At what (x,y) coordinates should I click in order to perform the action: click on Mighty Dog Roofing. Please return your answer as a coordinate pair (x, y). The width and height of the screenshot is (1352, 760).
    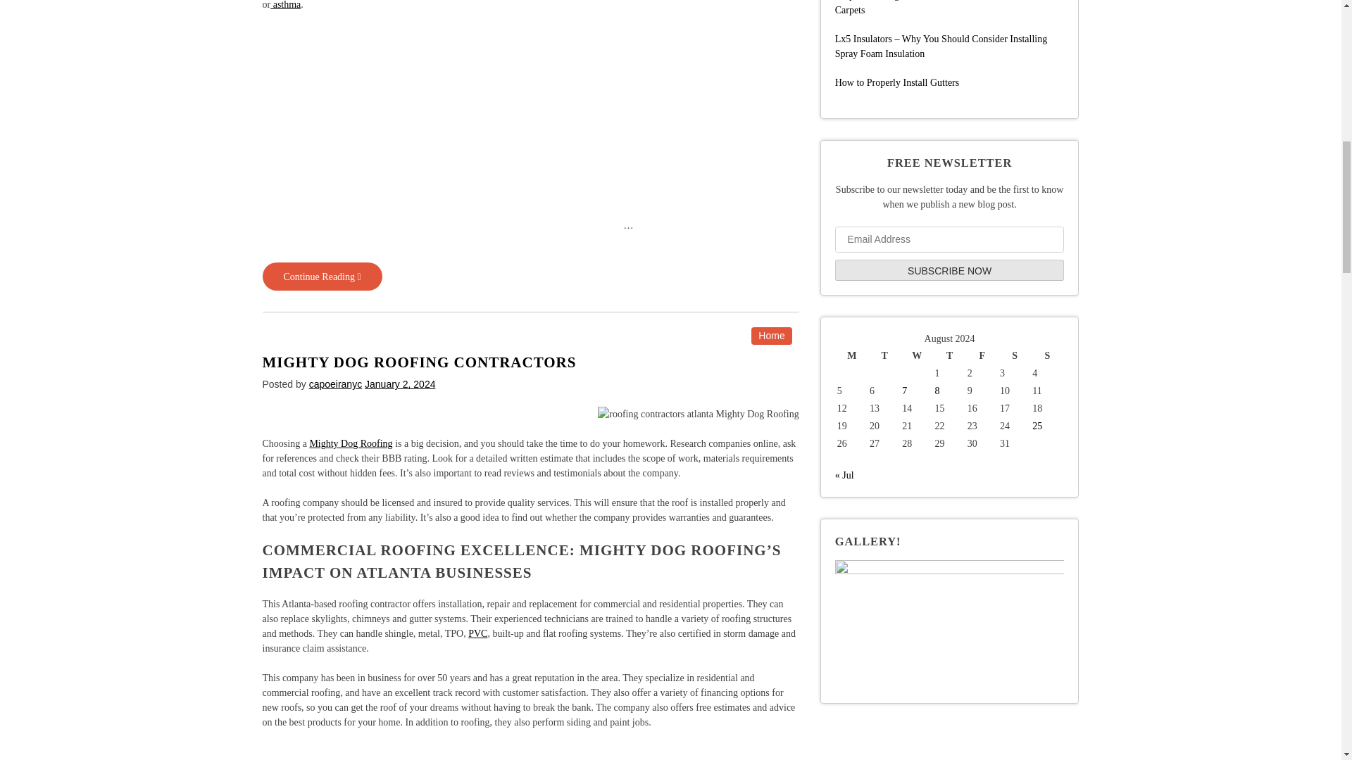
    Looking at the image, I should click on (321, 276).